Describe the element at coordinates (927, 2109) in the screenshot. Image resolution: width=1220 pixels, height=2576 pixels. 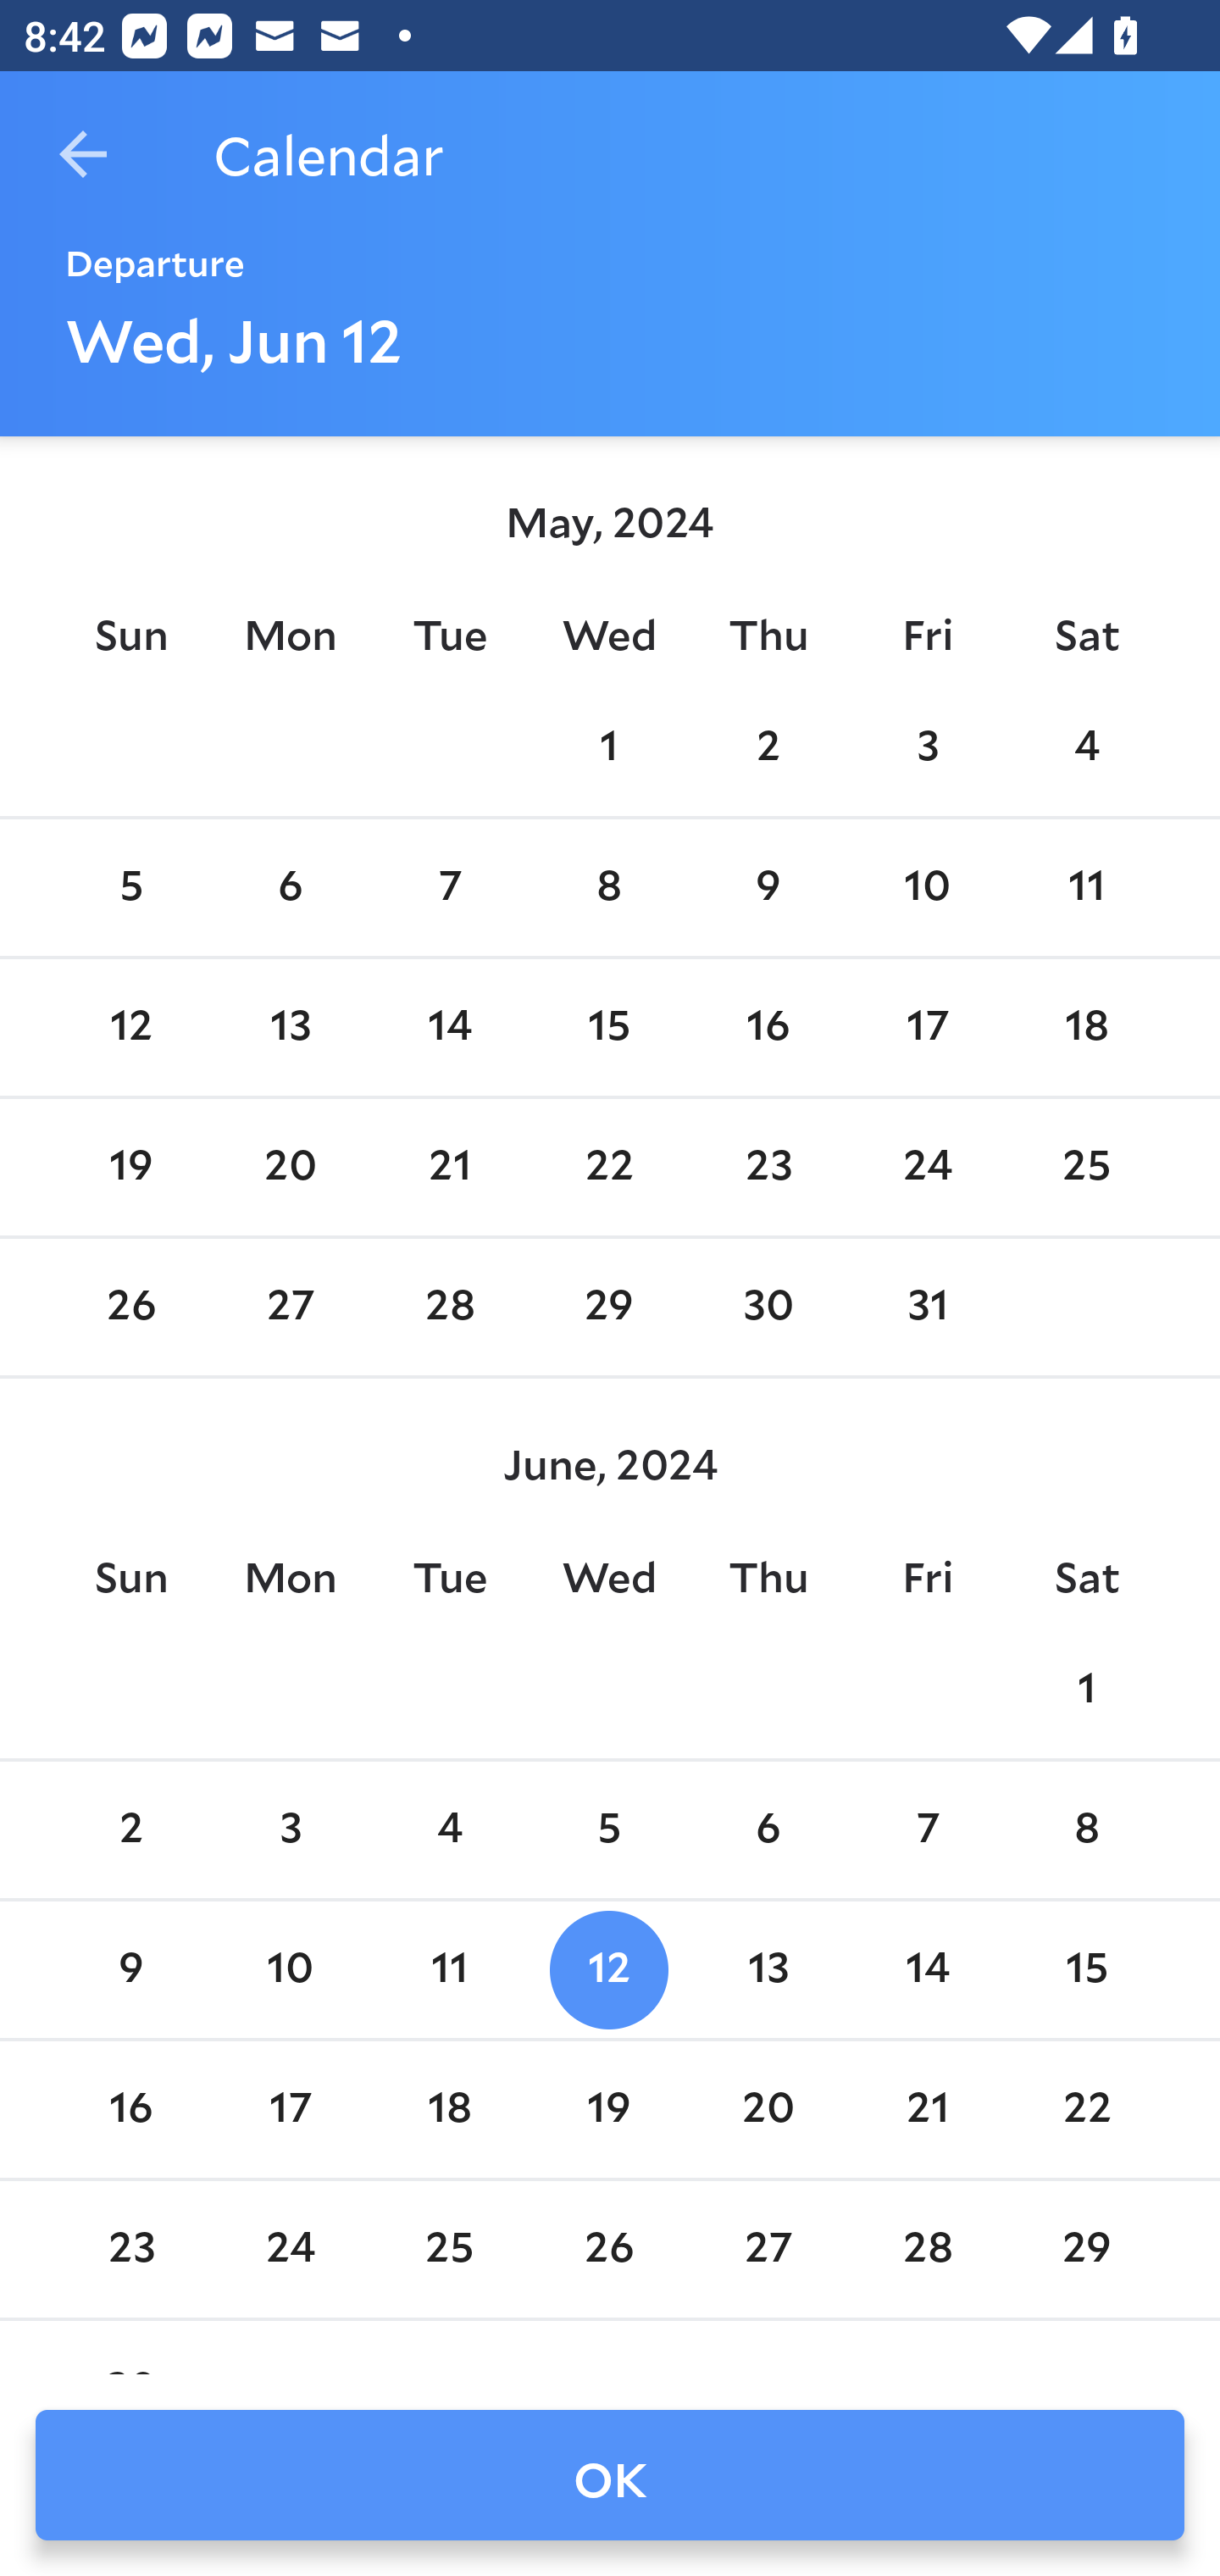
I see `21` at that location.